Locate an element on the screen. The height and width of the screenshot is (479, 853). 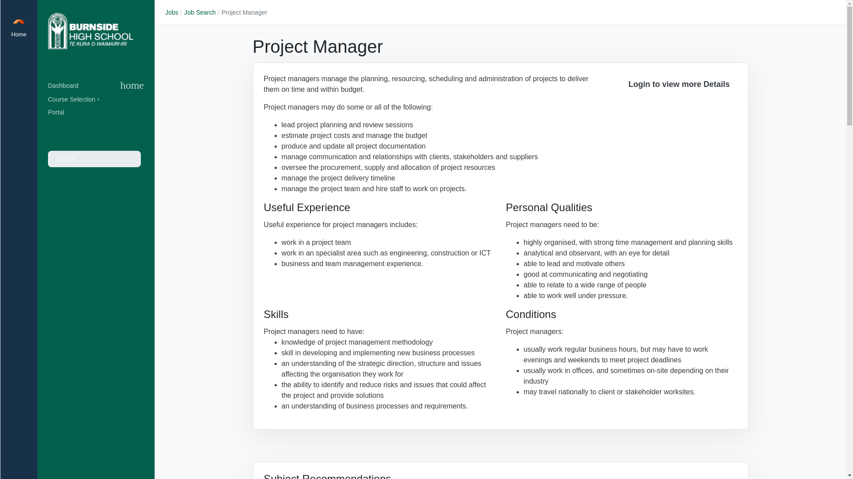
SchoolBridge Dashboard is located at coordinates (19, 19).